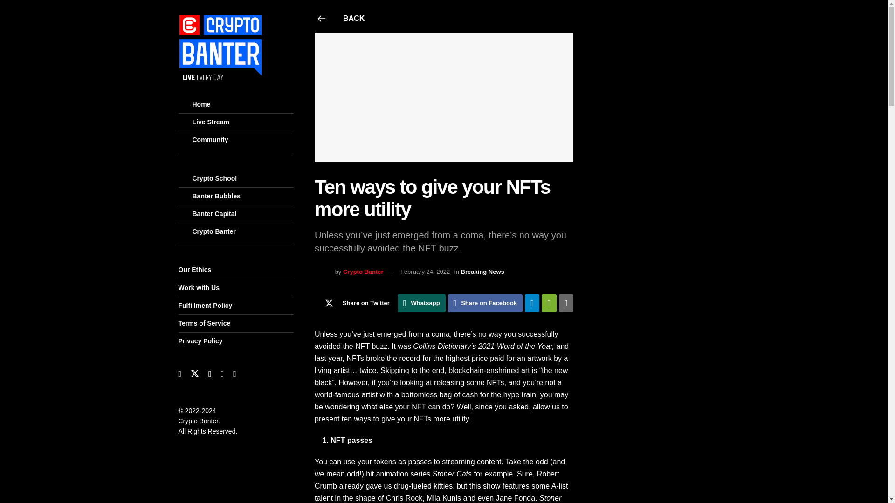 The height and width of the screenshot is (503, 895). I want to click on Share on Twitter, so click(355, 303).